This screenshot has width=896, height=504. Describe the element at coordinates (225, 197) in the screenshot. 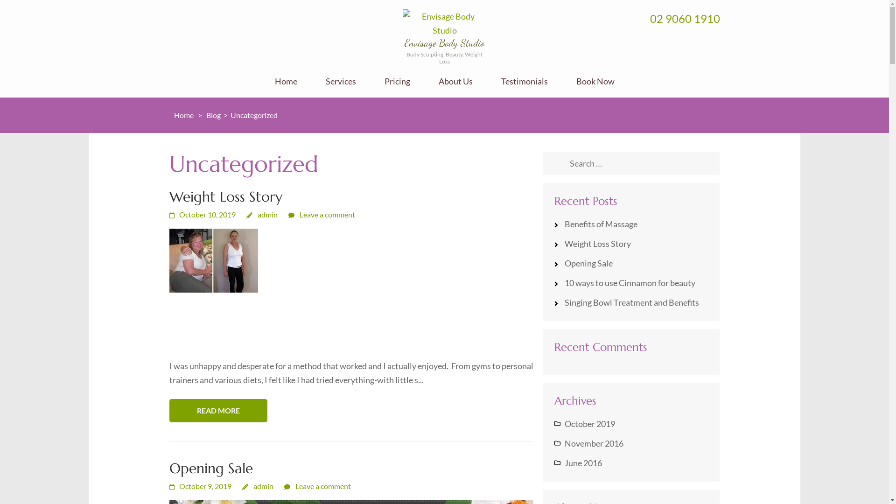

I see `Weight Loss Story` at that location.